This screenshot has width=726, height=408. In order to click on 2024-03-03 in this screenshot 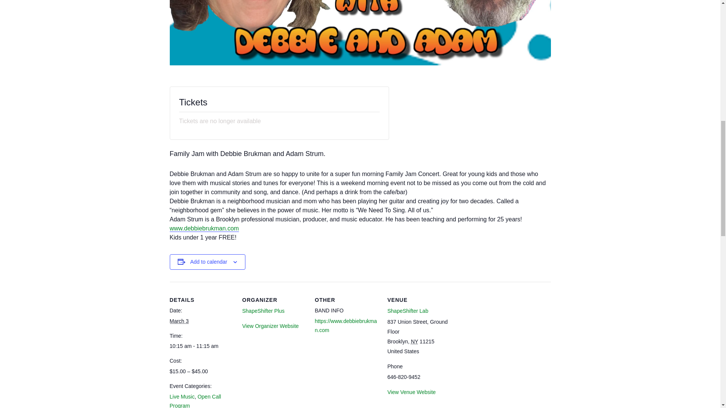, I will do `click(201, 346)`.